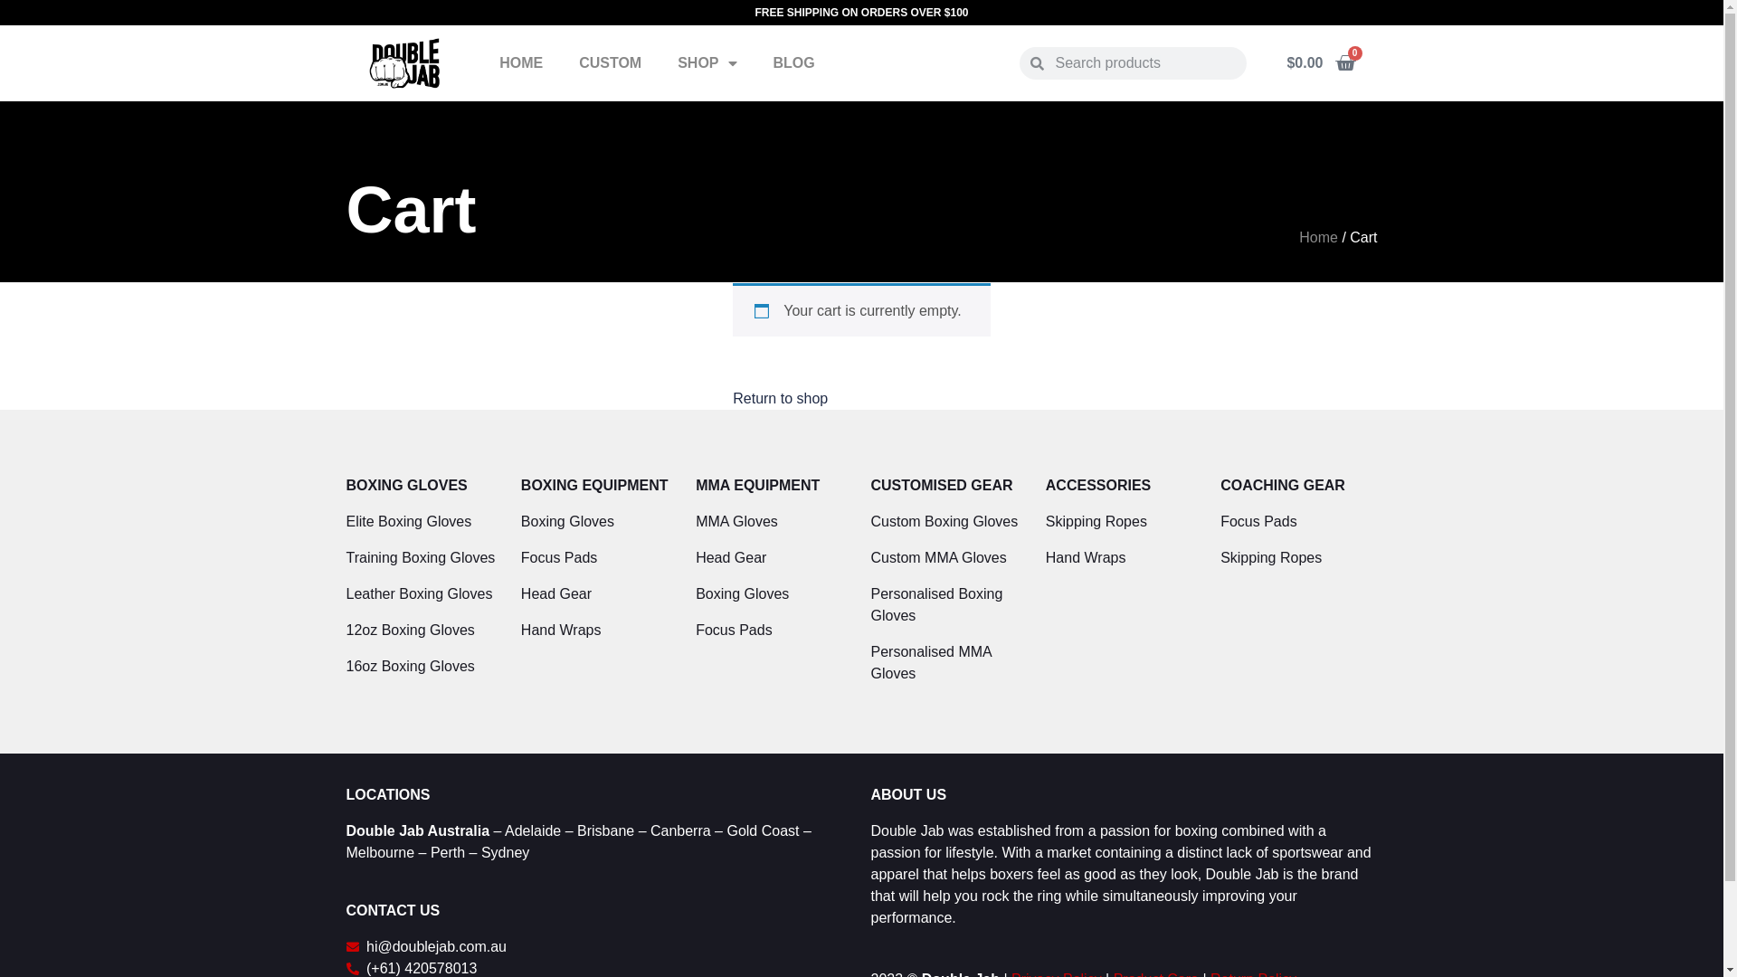 The image size is (1737, 977). What do you see at coordinates (610, 63) in the screenshot?
I see `CUSTOM` at bounding box center [610, 63].